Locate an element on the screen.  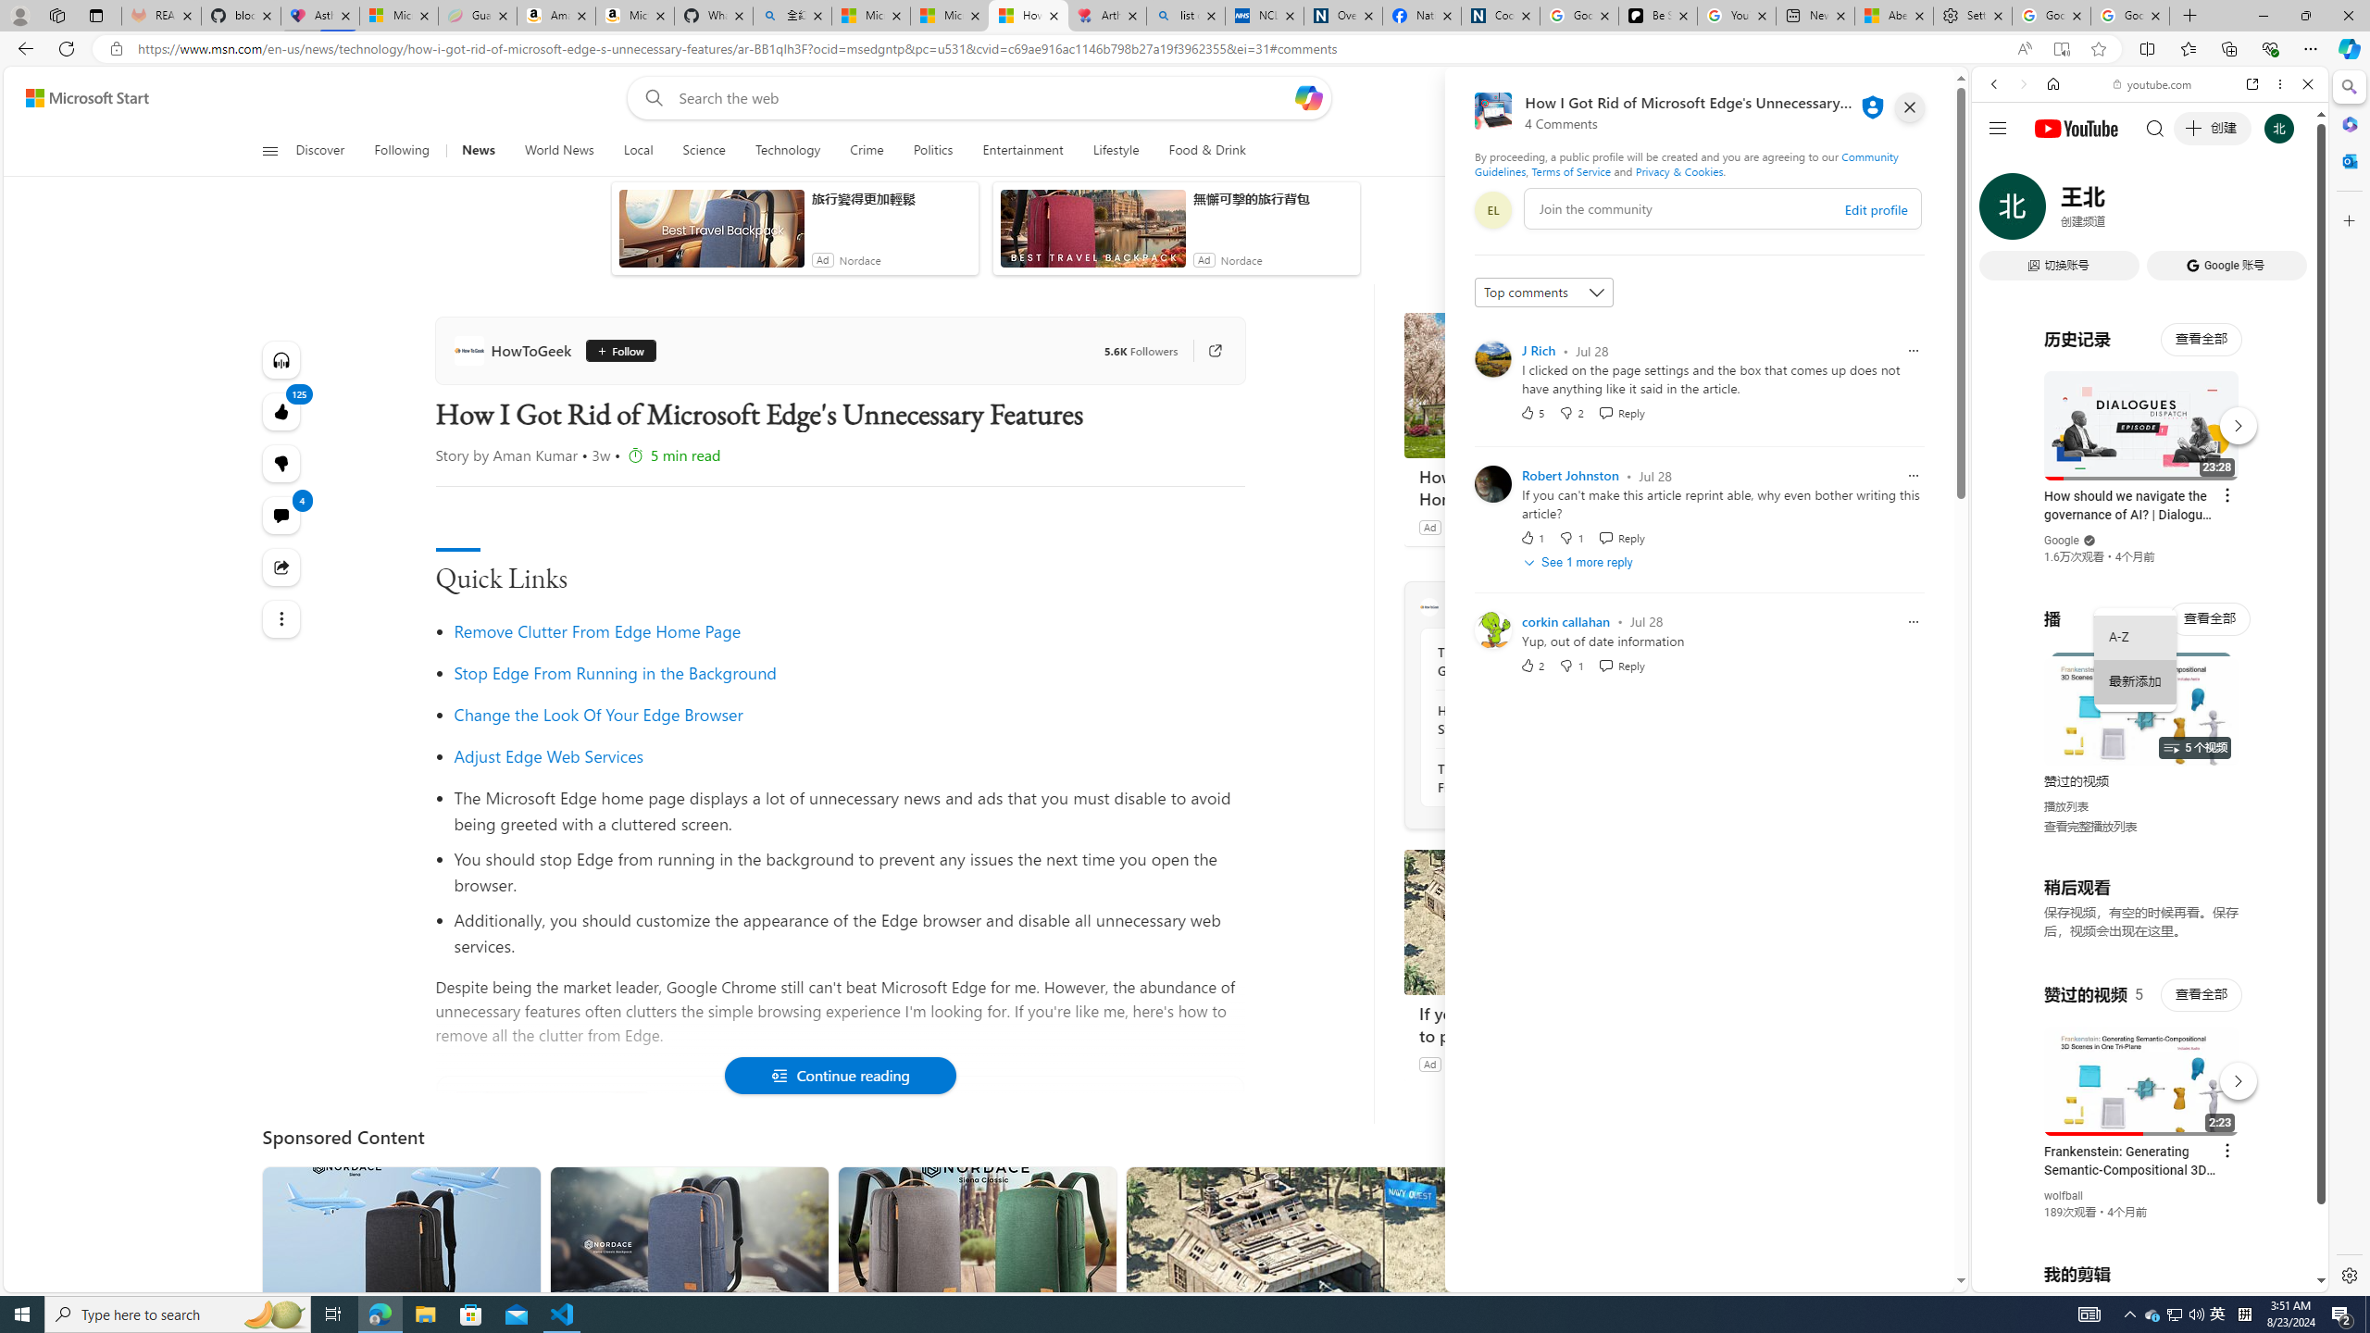
US[ju] is located at coordinates (2033, 1277).